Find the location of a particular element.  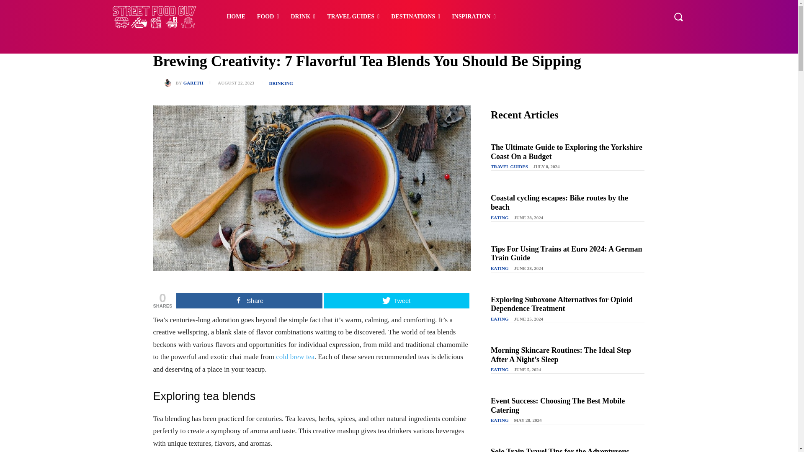

Gareth is located at coordinates (169, 83).